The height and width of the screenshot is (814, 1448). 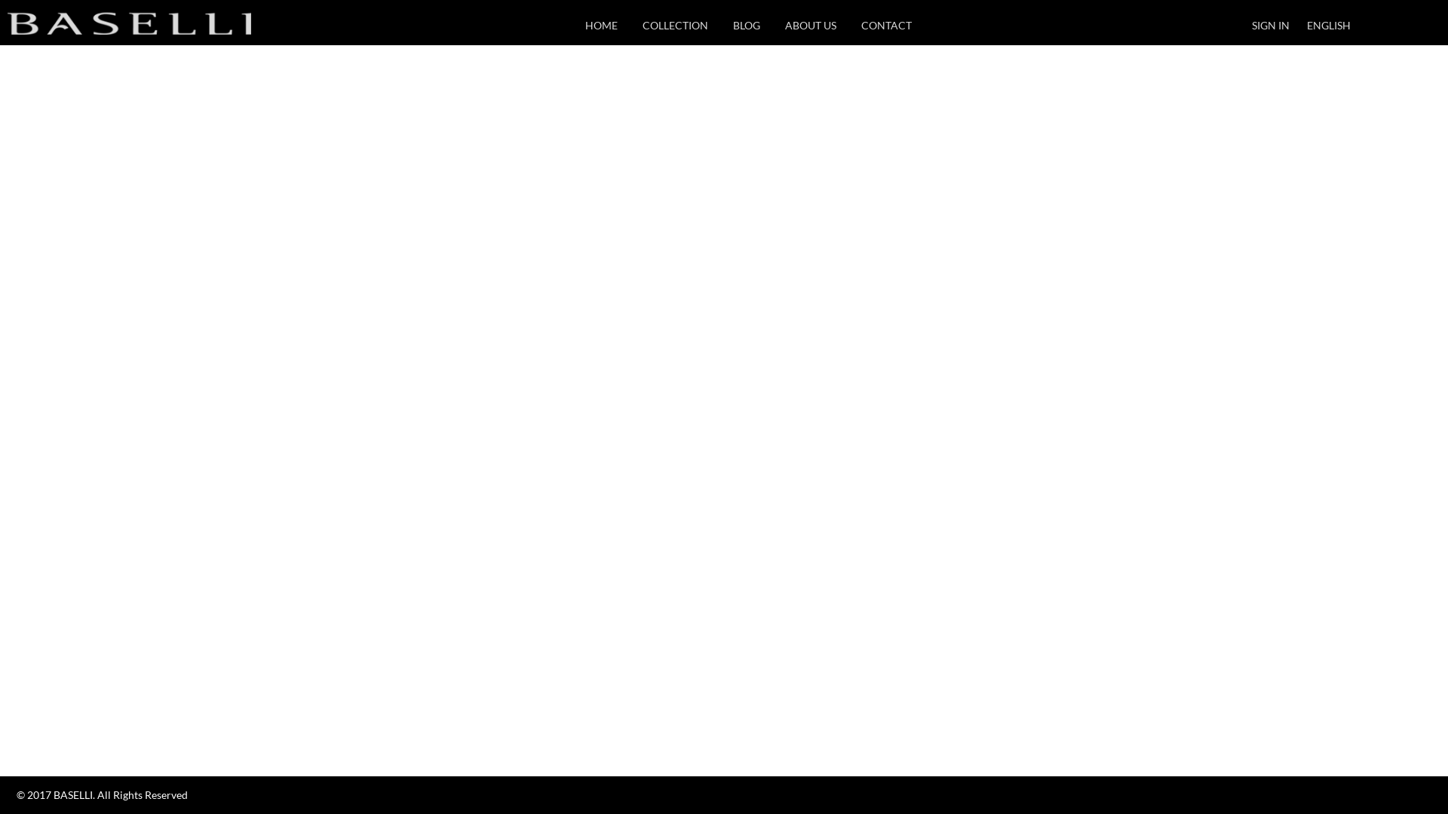 What do you see at coordinates (887, 26) in the screenshot?
I see `CONTACT` at bounding box center [887, 26].